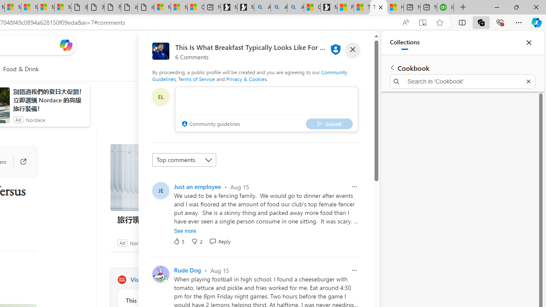 The height and width of the screenshot is (307, 546). Describe the element at coordinates (210, 125) in the screenshot. I see `Community guidelines` at that location.